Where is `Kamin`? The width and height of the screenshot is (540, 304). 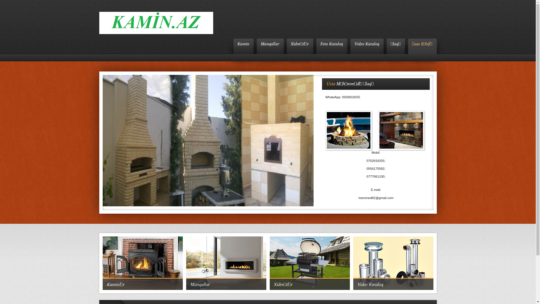 Kamin is located at coordinates (243, 44).